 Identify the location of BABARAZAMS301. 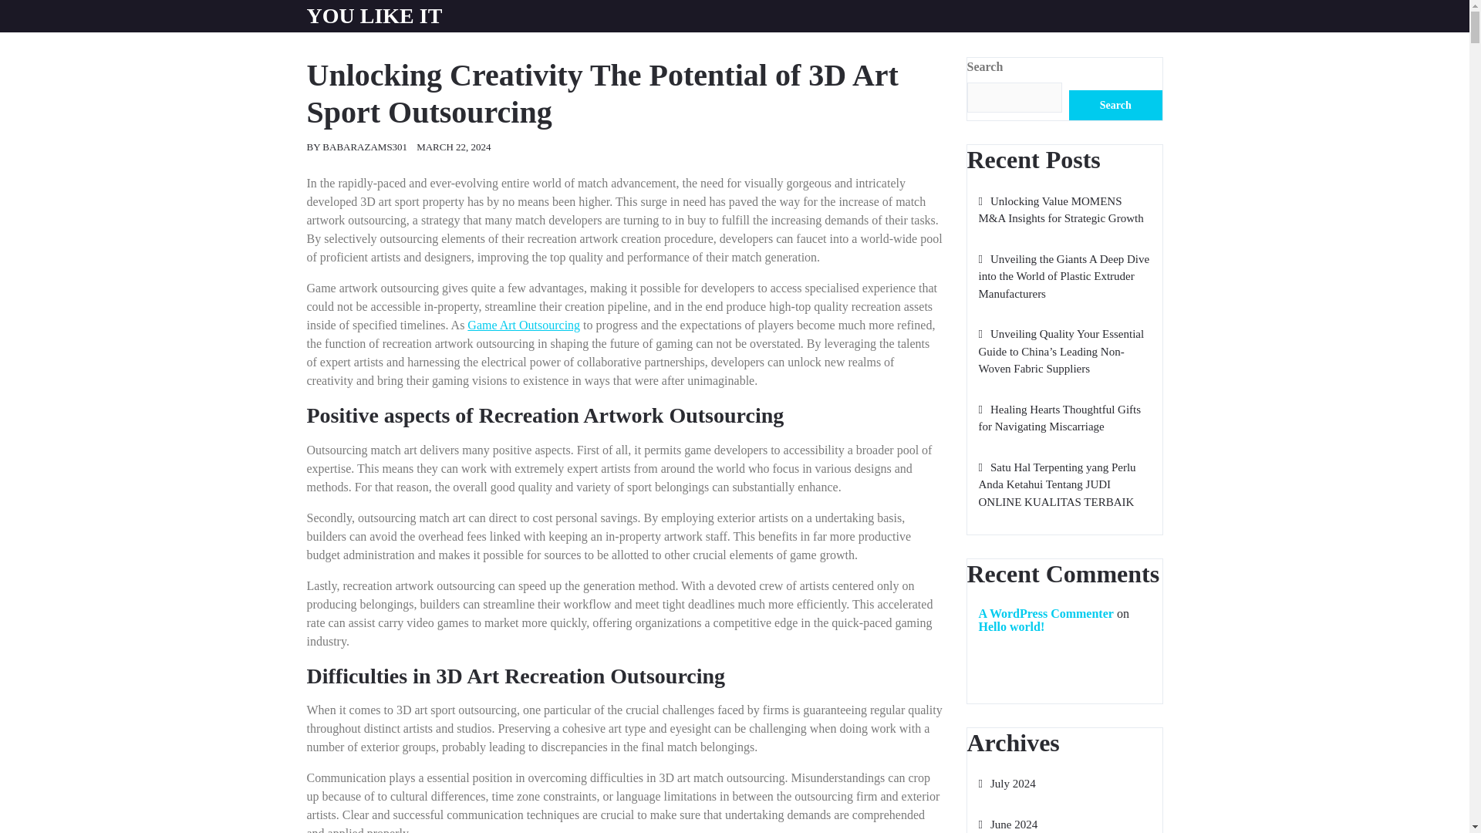
(365, 147).